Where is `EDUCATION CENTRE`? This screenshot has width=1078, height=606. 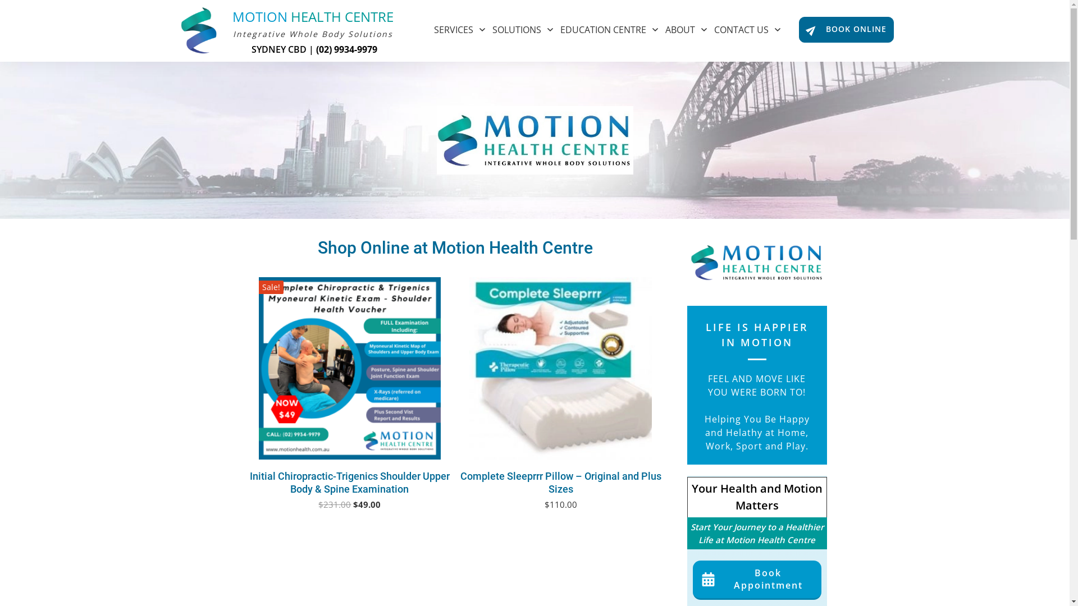
EDUCATION CENTRE is located at coordinates (610, 29).